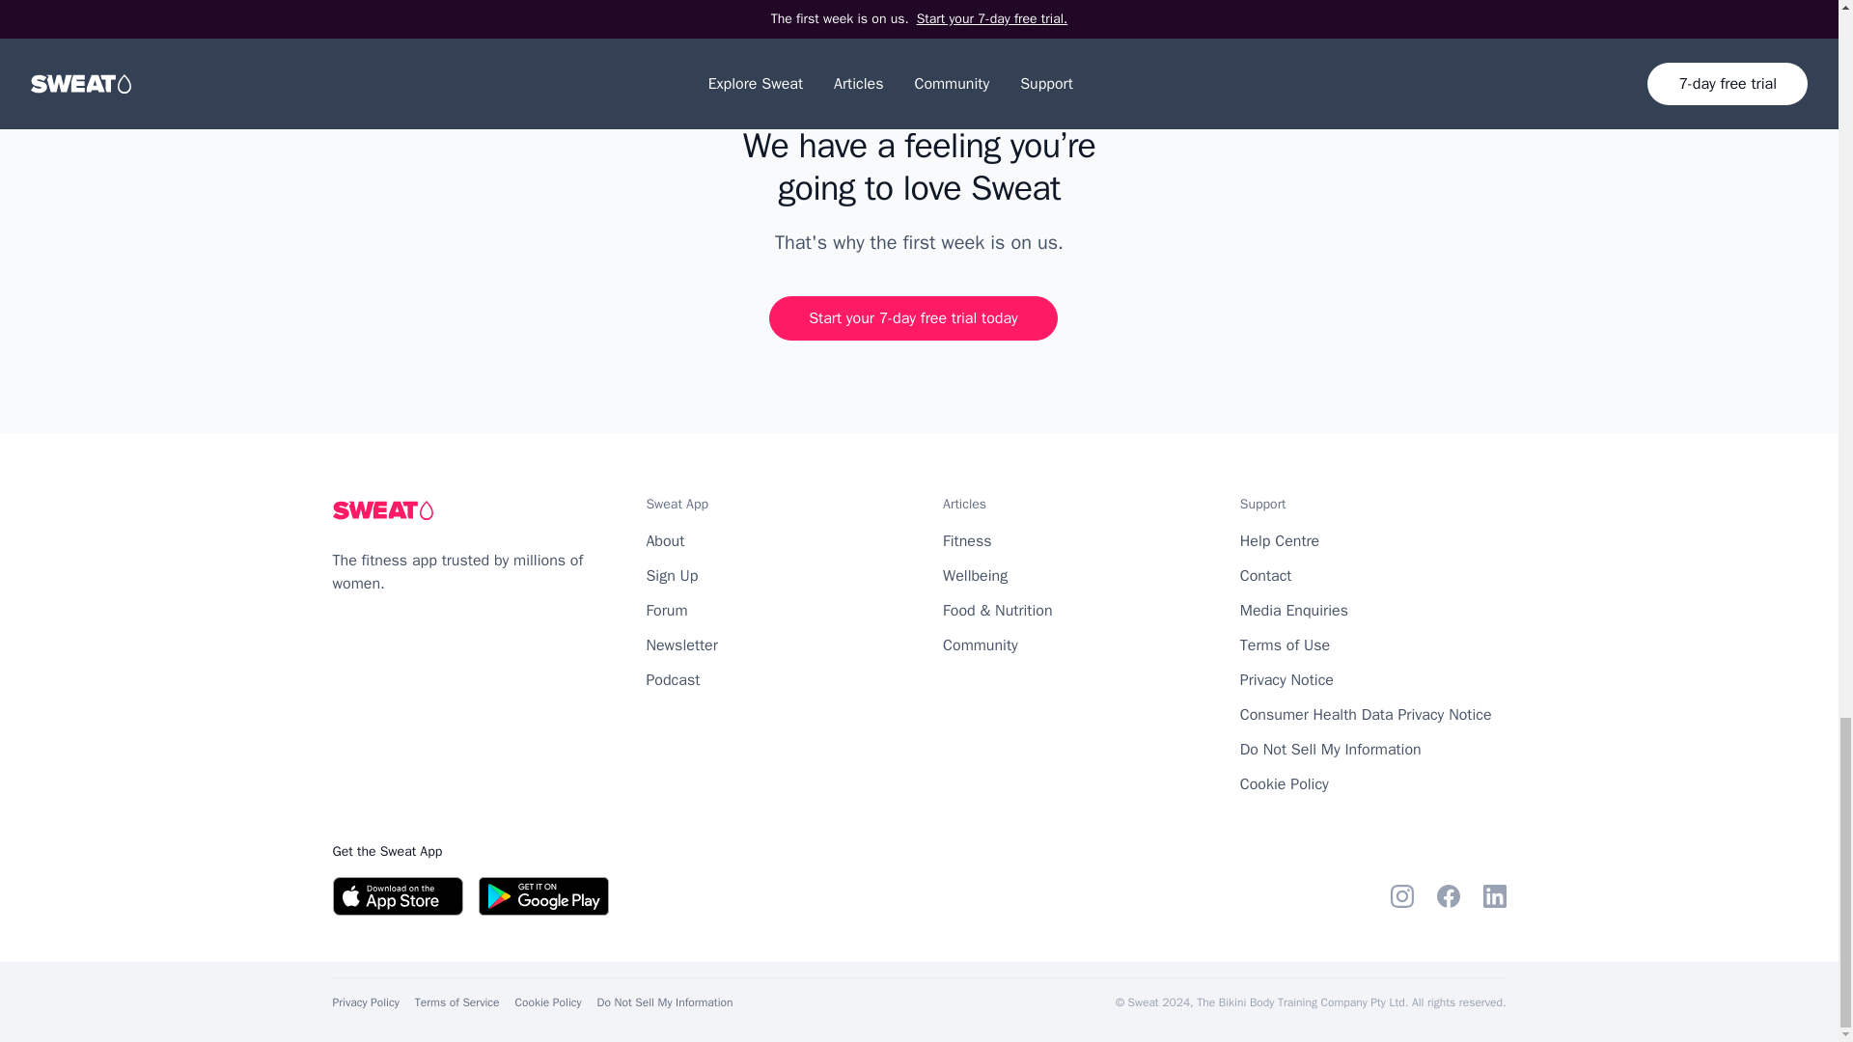  I want to click on Community, so click(981, 644).